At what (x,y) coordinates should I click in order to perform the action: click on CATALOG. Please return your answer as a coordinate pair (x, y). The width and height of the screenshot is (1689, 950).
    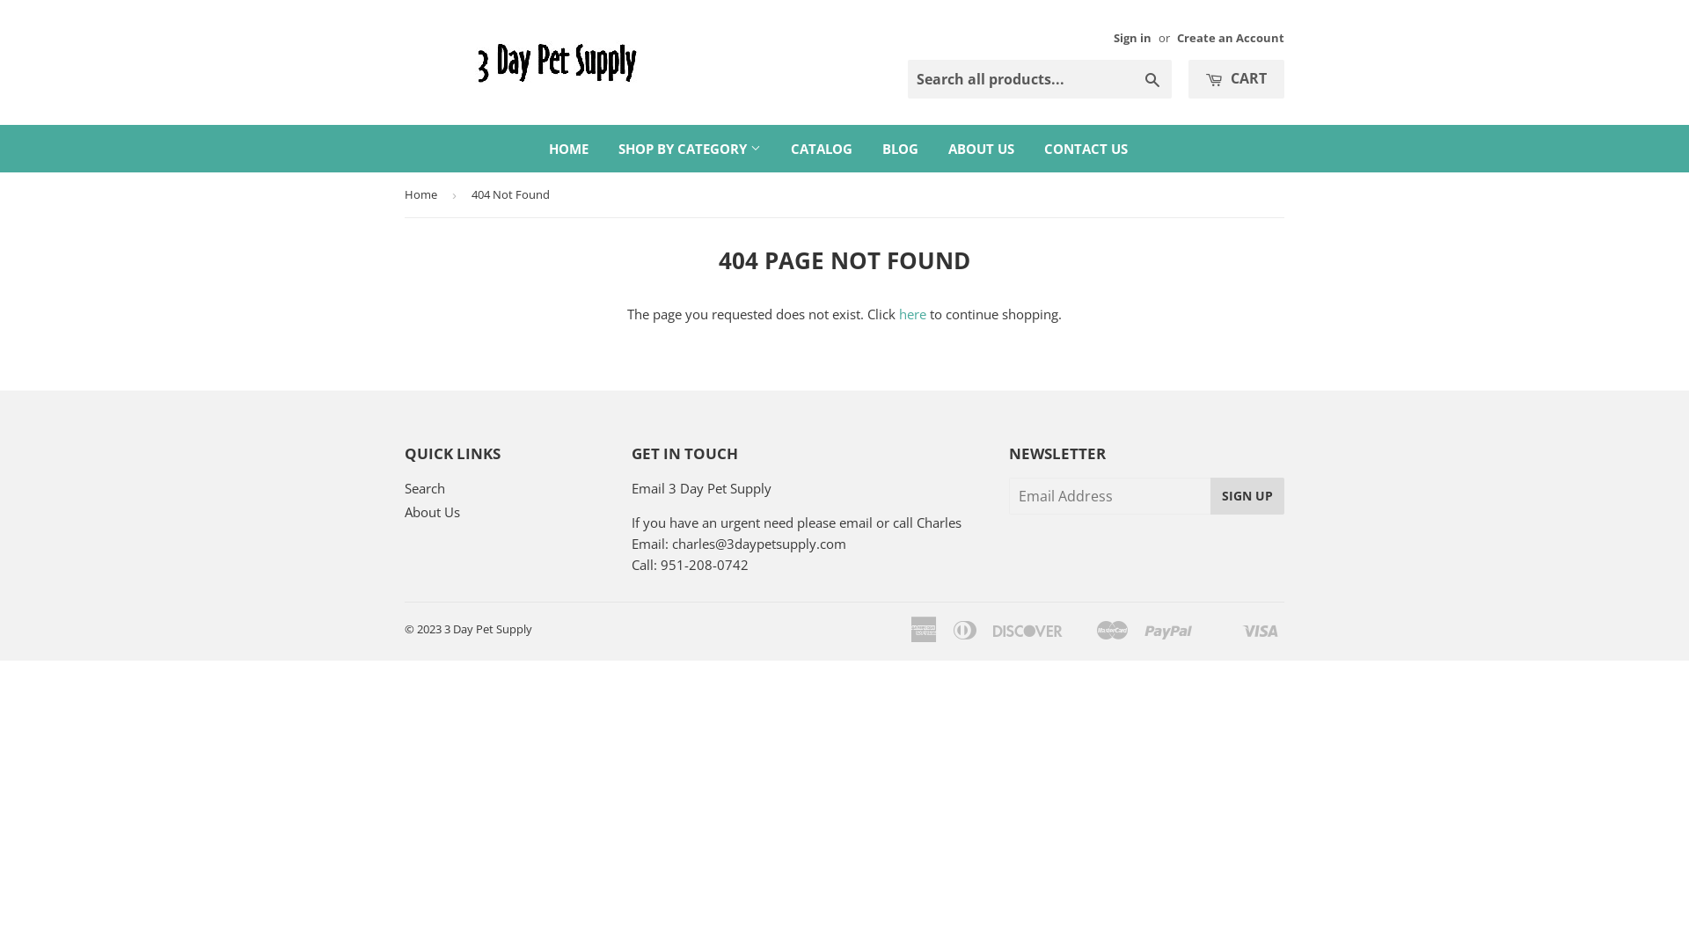
    Looking at the image, I should click on (822, 149).